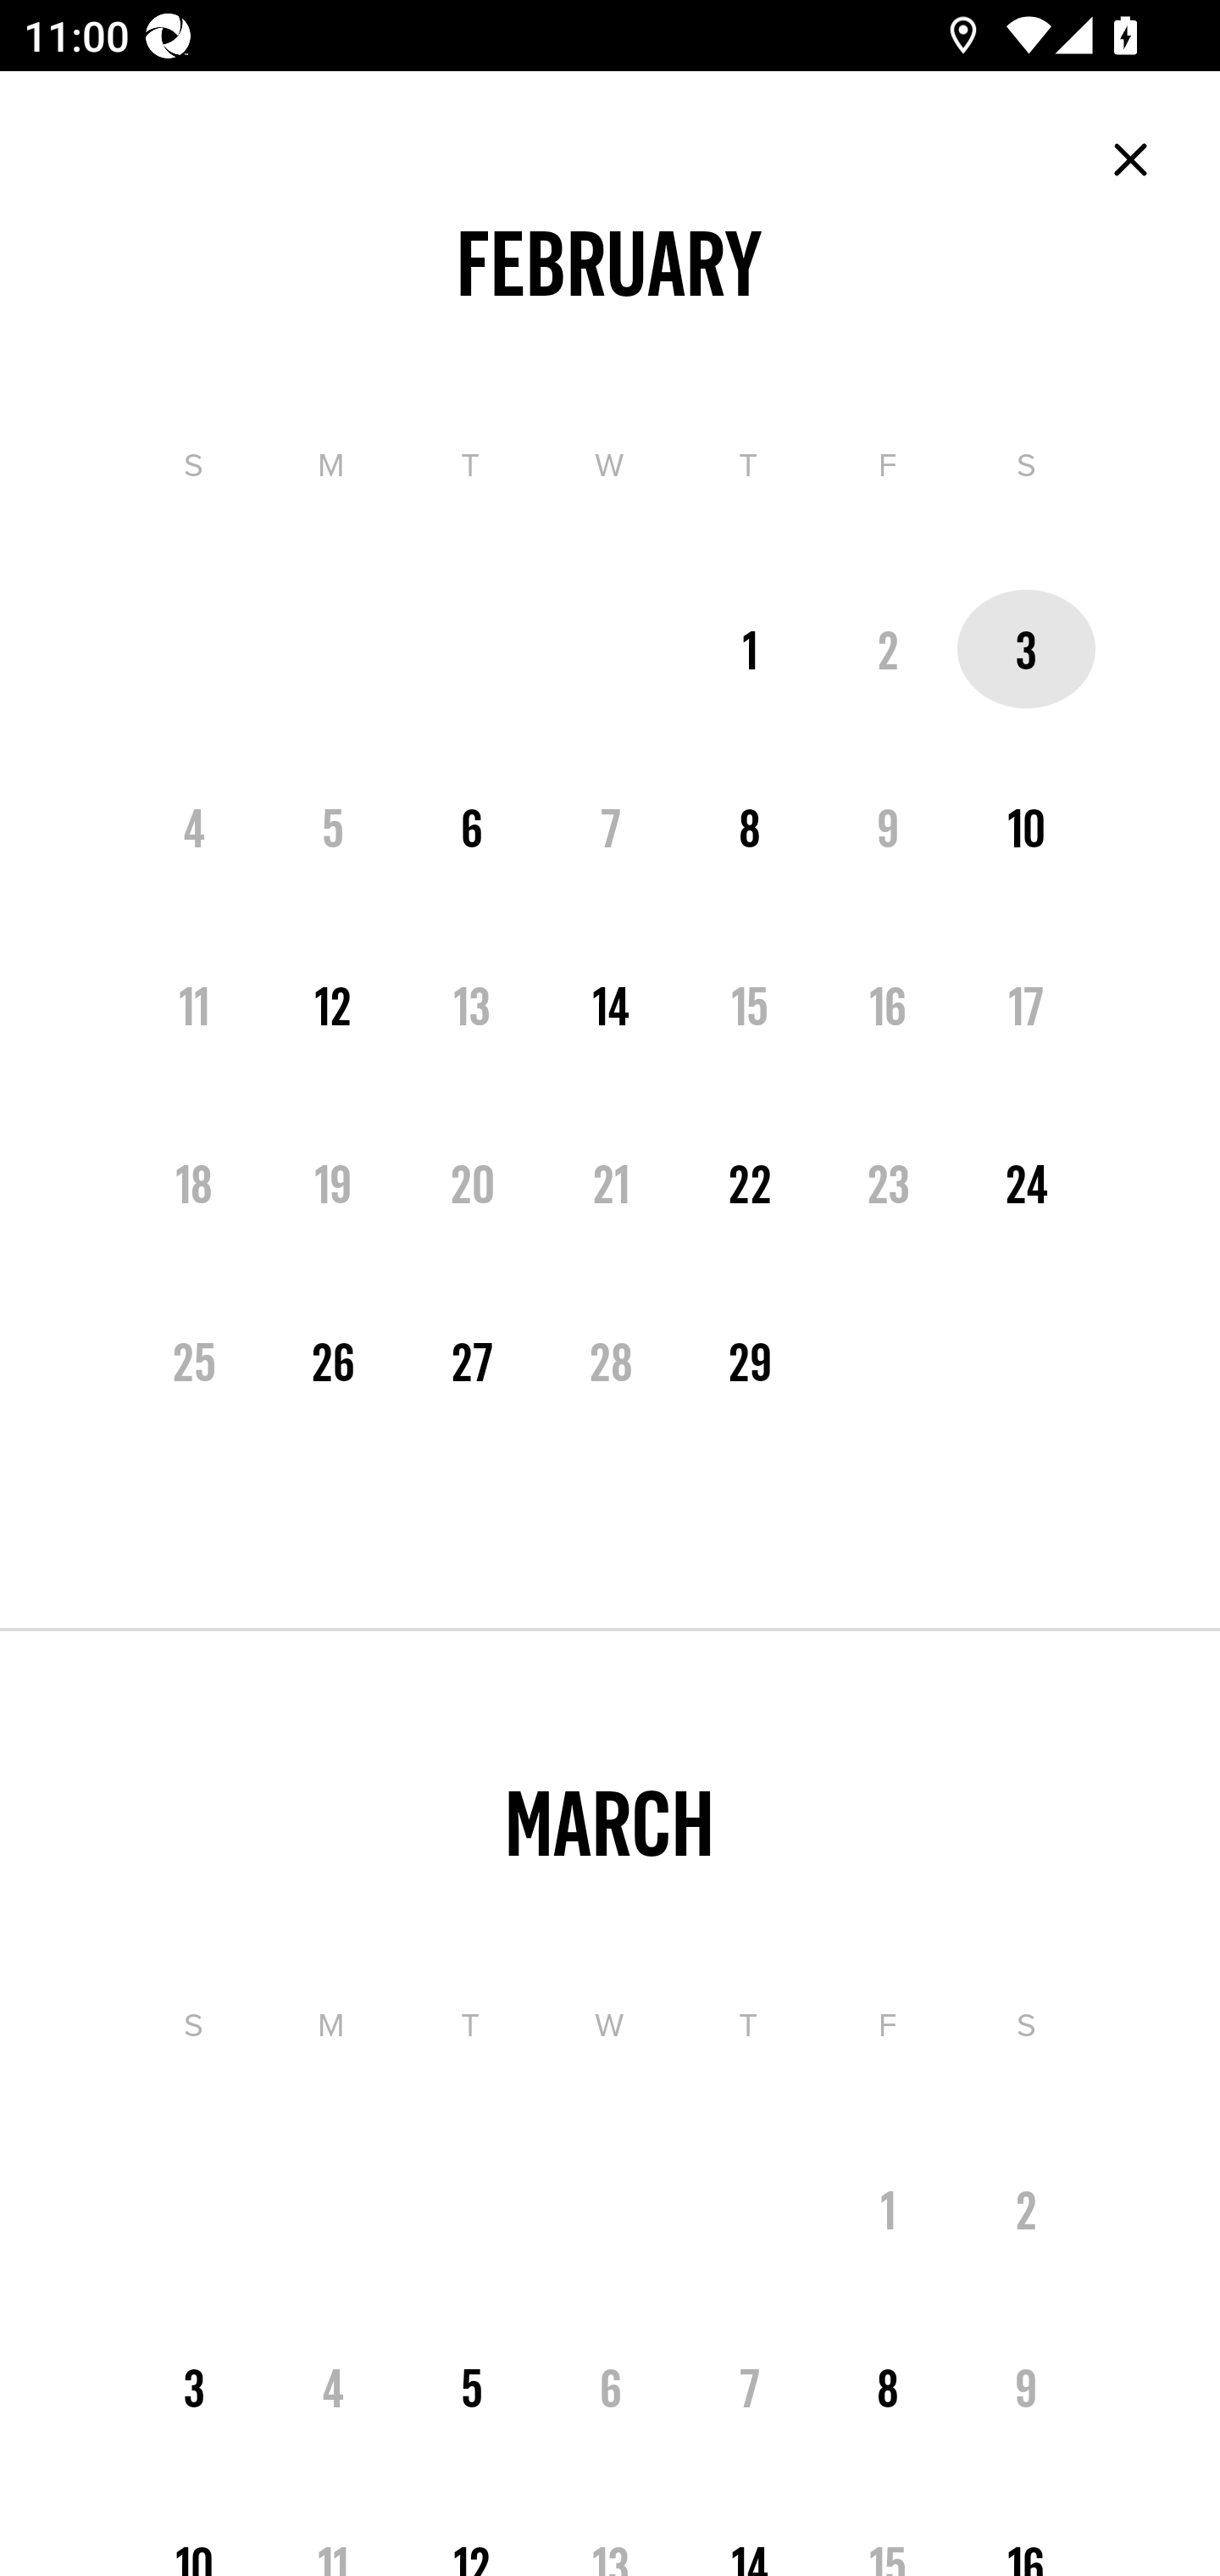  Describe the element at coordinates (333, 1360) in the screenshot. I see `26` at that location.